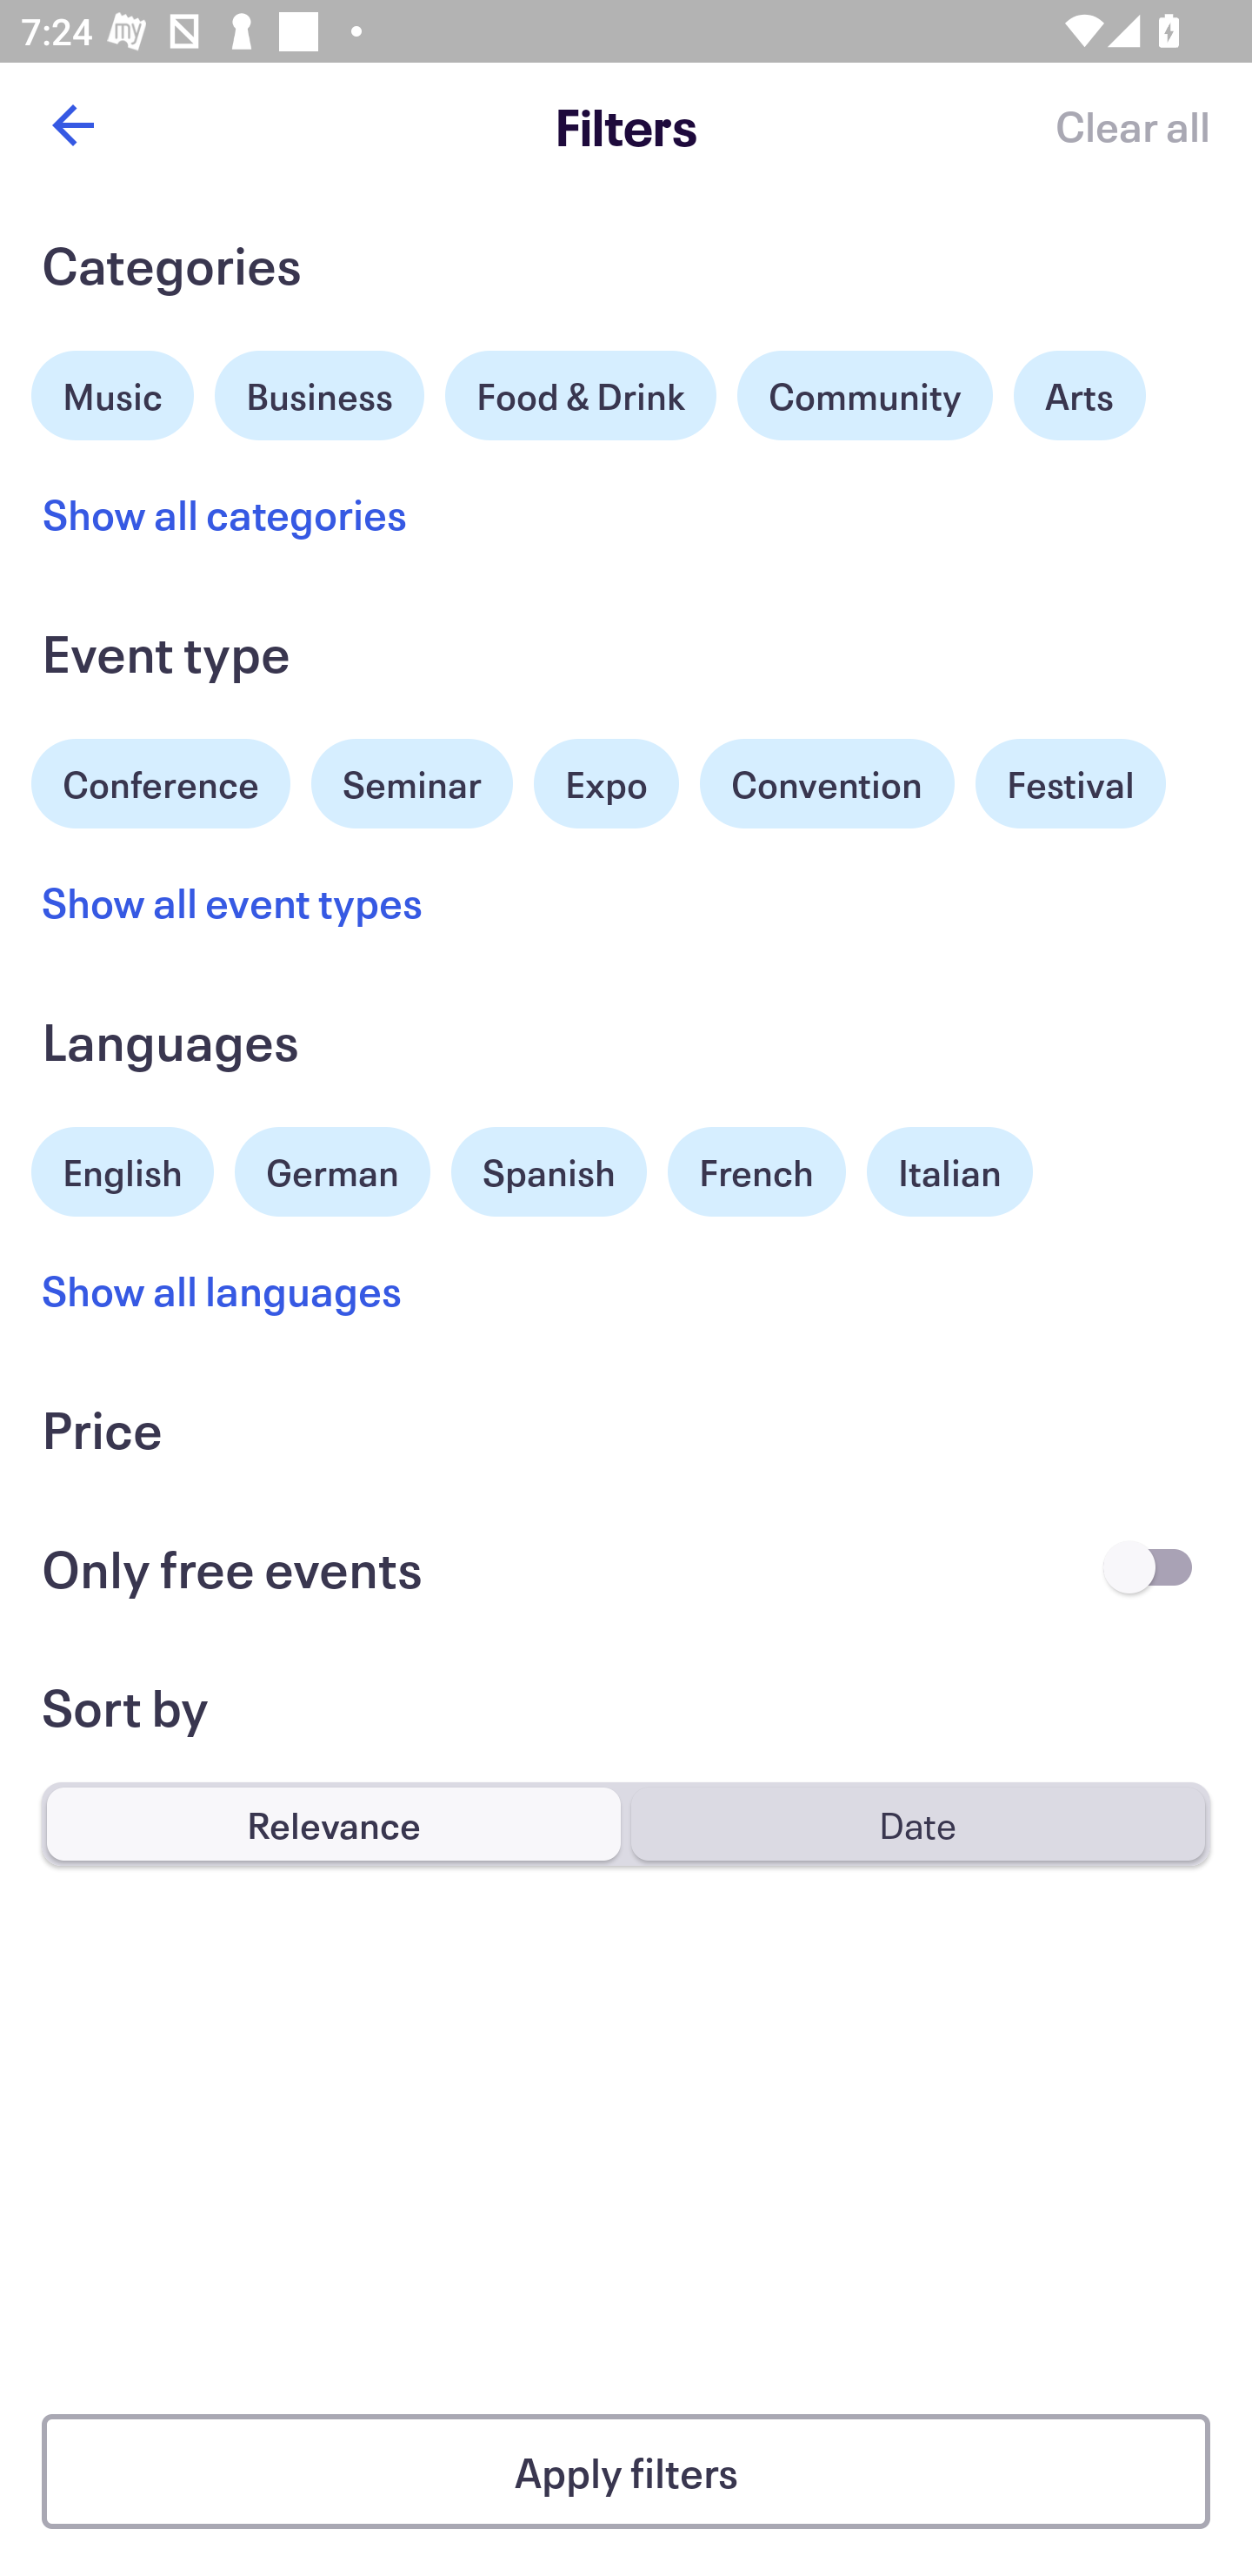  Describe the element at coordinates (113, 392) in the screenshot. I see `Music` at that location.